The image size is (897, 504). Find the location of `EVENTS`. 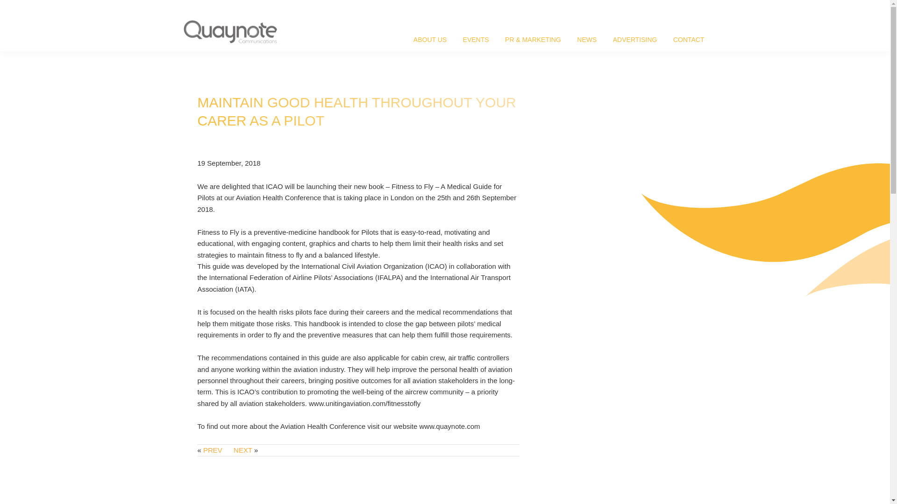

EVENTS is located at coordinates (476, 40).